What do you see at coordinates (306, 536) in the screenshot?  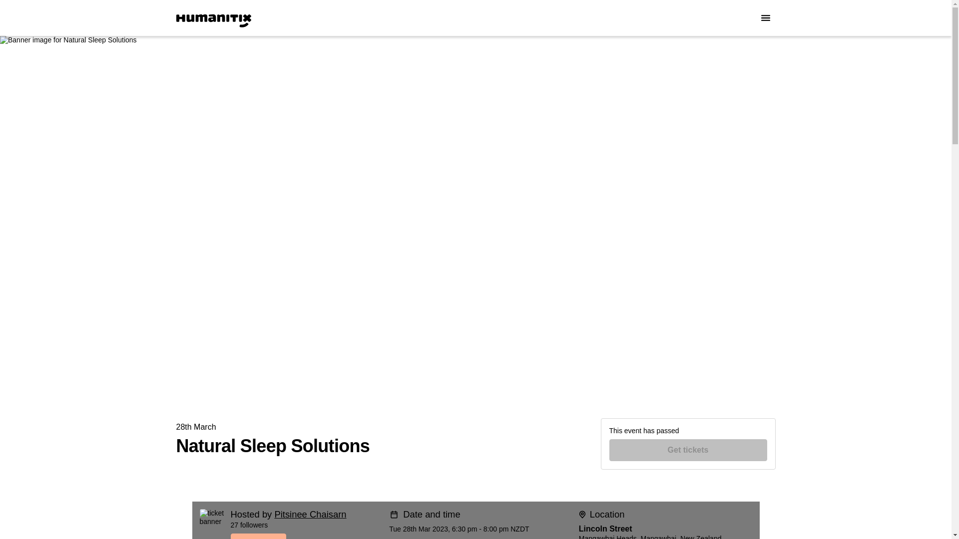 I see `Follow` at bounding box center [306, 536].